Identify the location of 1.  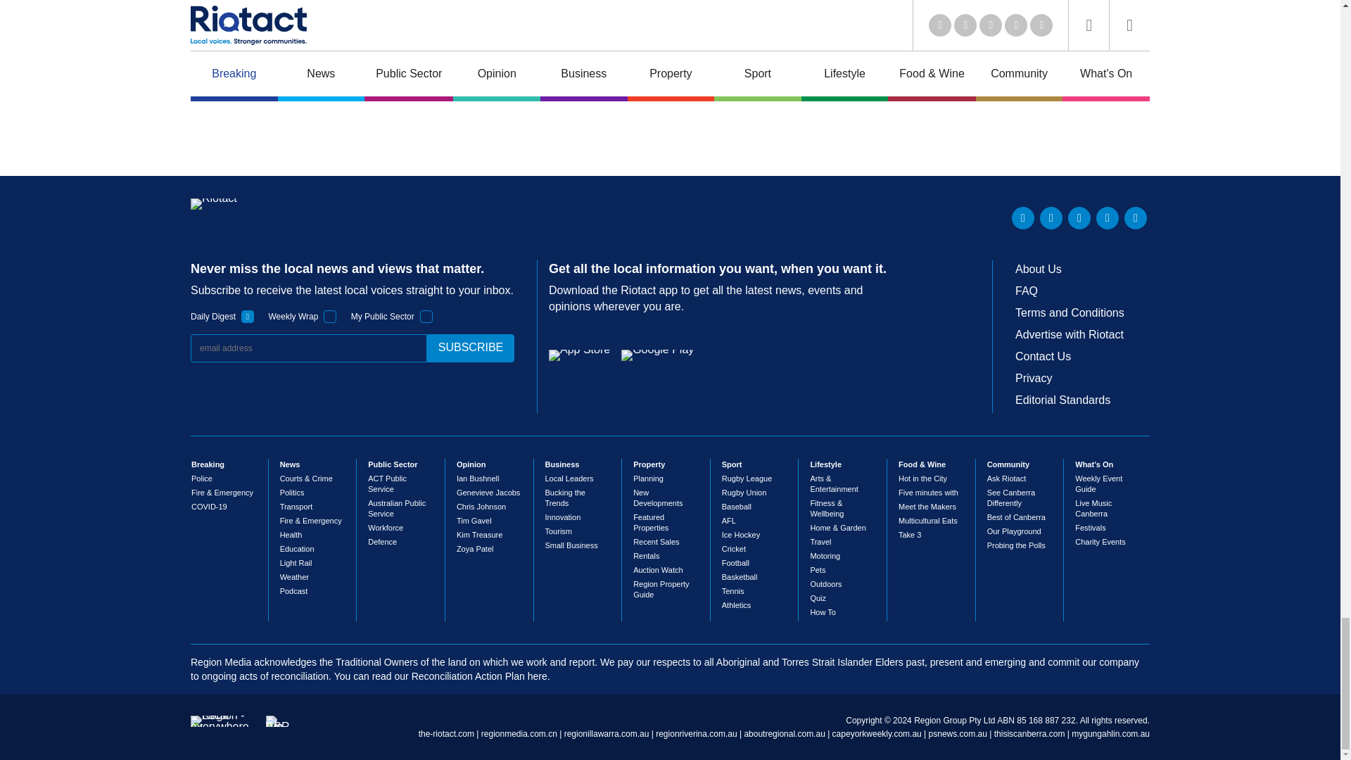
(330, 317).